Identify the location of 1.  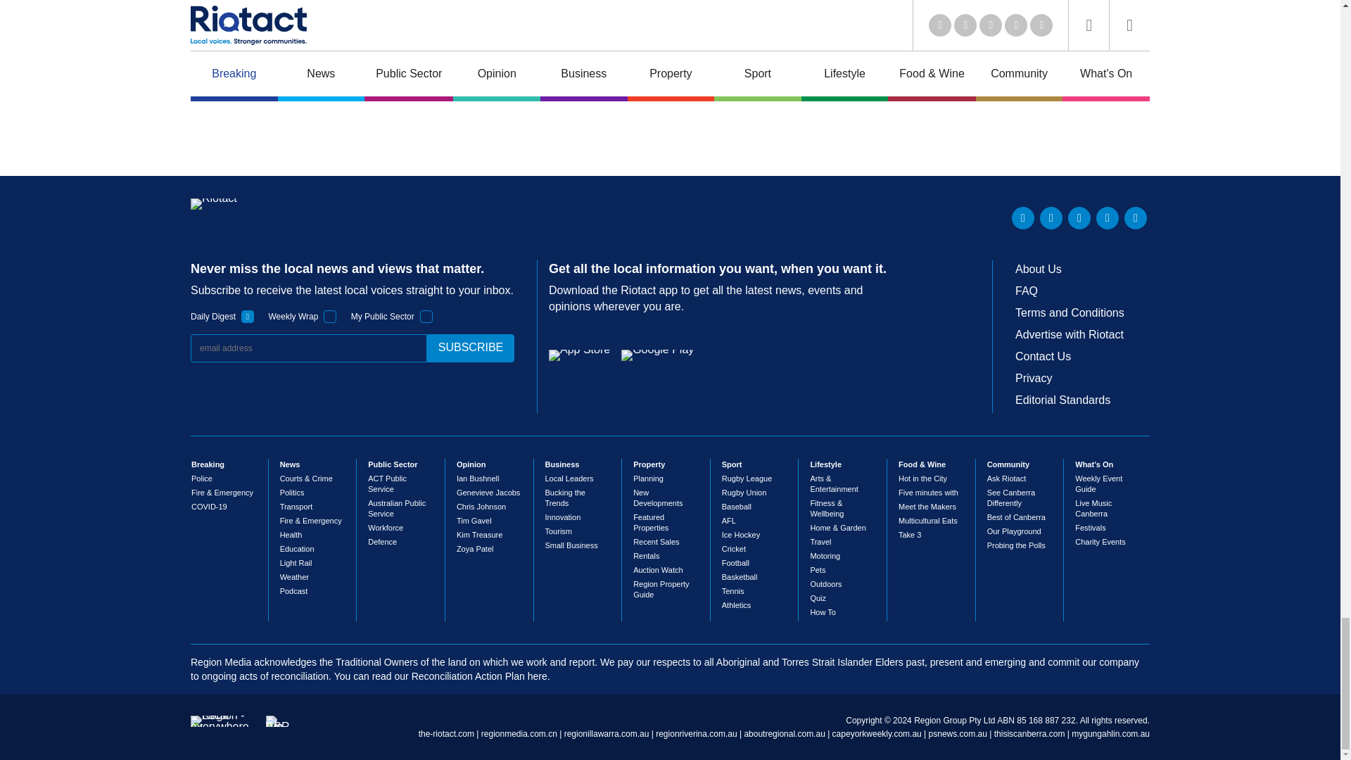
(330, 317).